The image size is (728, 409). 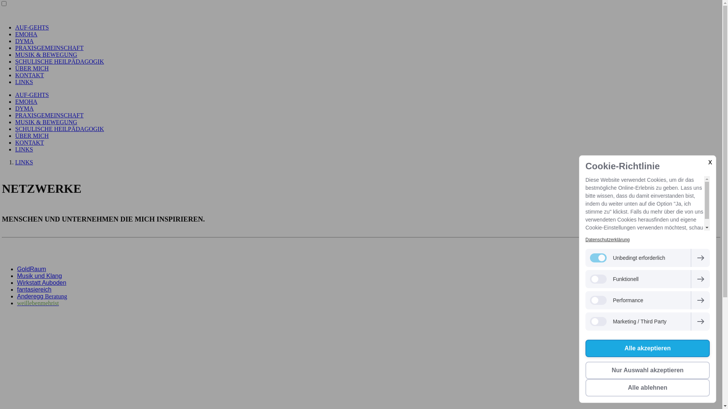 I want to click on LINKS, so click(x=24, y=162).